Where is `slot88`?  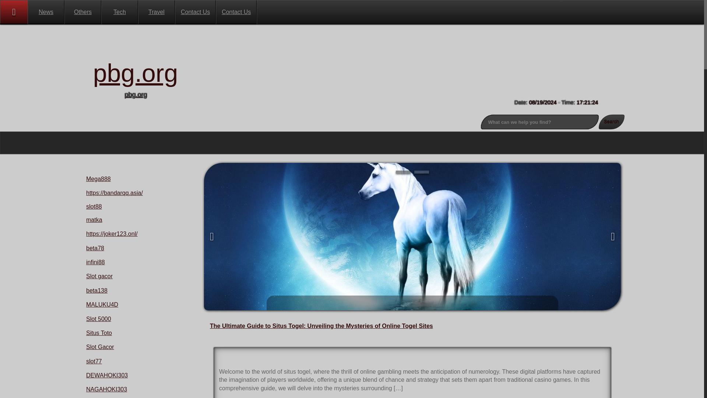 slot88 is located at coordinates (94, 206).